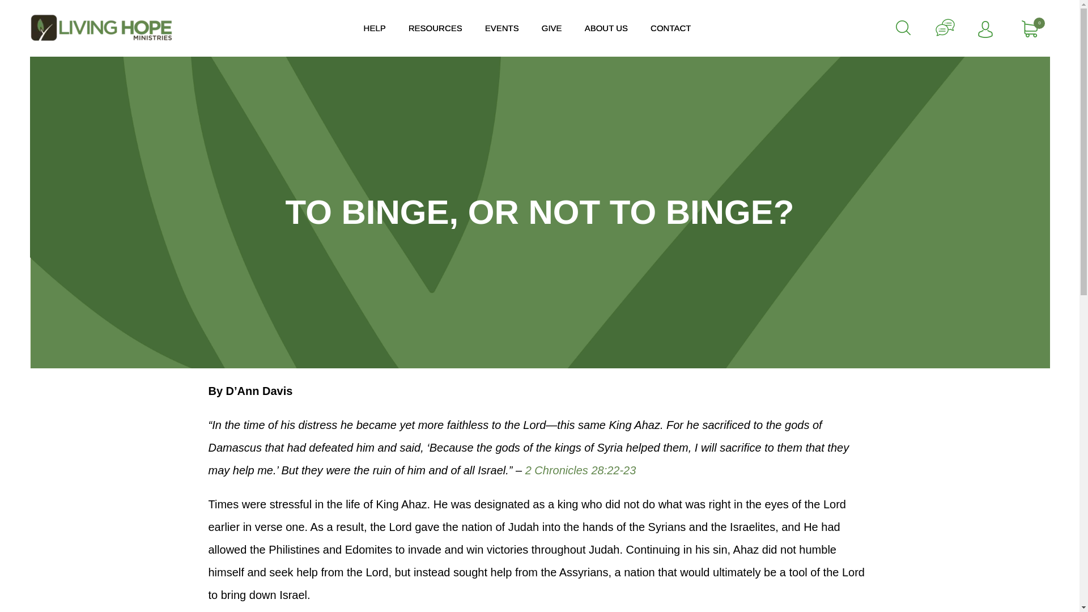 The height and width of the screenshot is (612, 1088). I want to click on GIVE, so click(552, 28).